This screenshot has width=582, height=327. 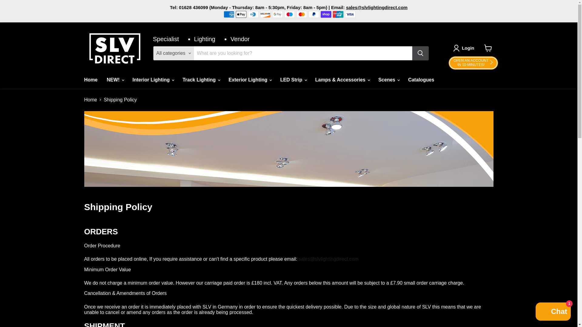 What do you see at coordinates (468, 48) in the screenshot?
I see `Login` at bounding box center [468, 48].